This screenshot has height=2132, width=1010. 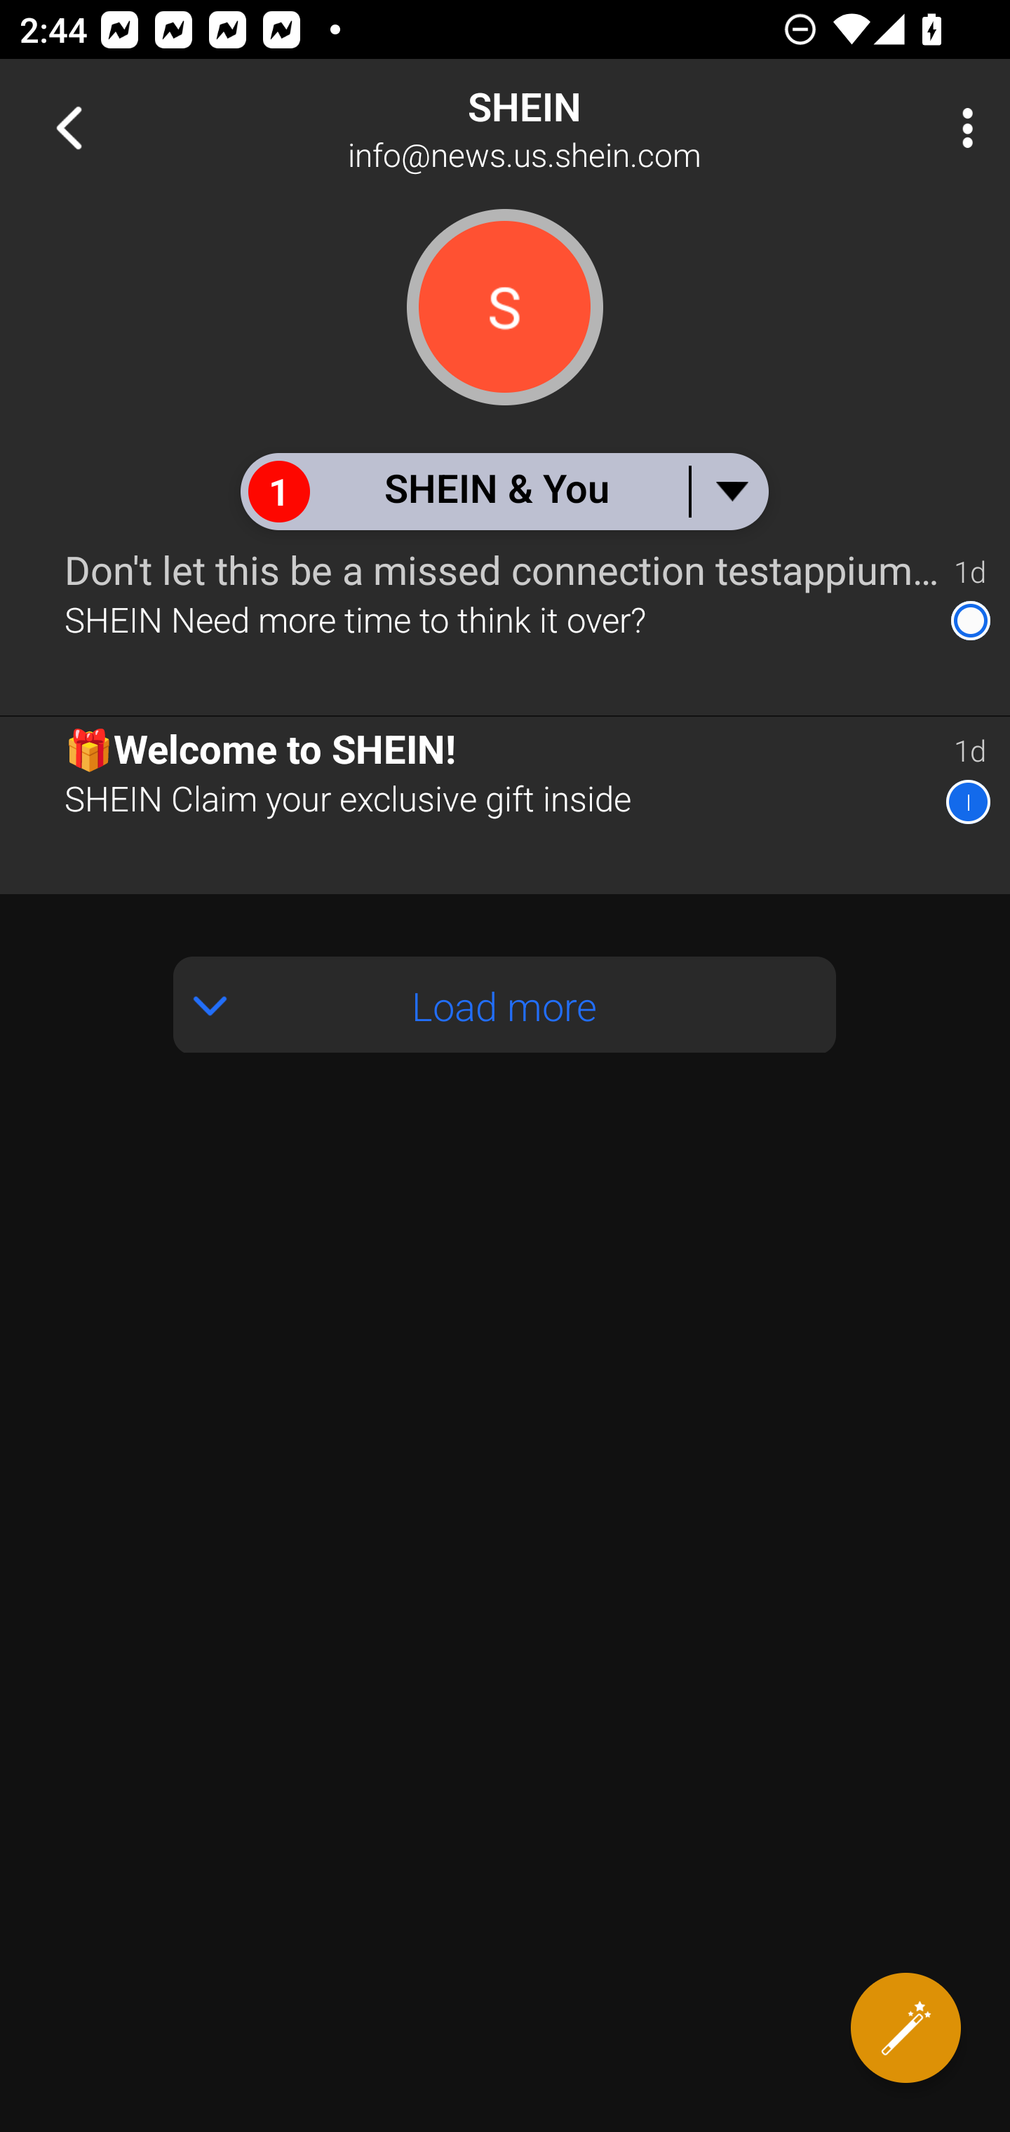 I want to click on 1 SHEIN & You, so click(x=504, y=491).